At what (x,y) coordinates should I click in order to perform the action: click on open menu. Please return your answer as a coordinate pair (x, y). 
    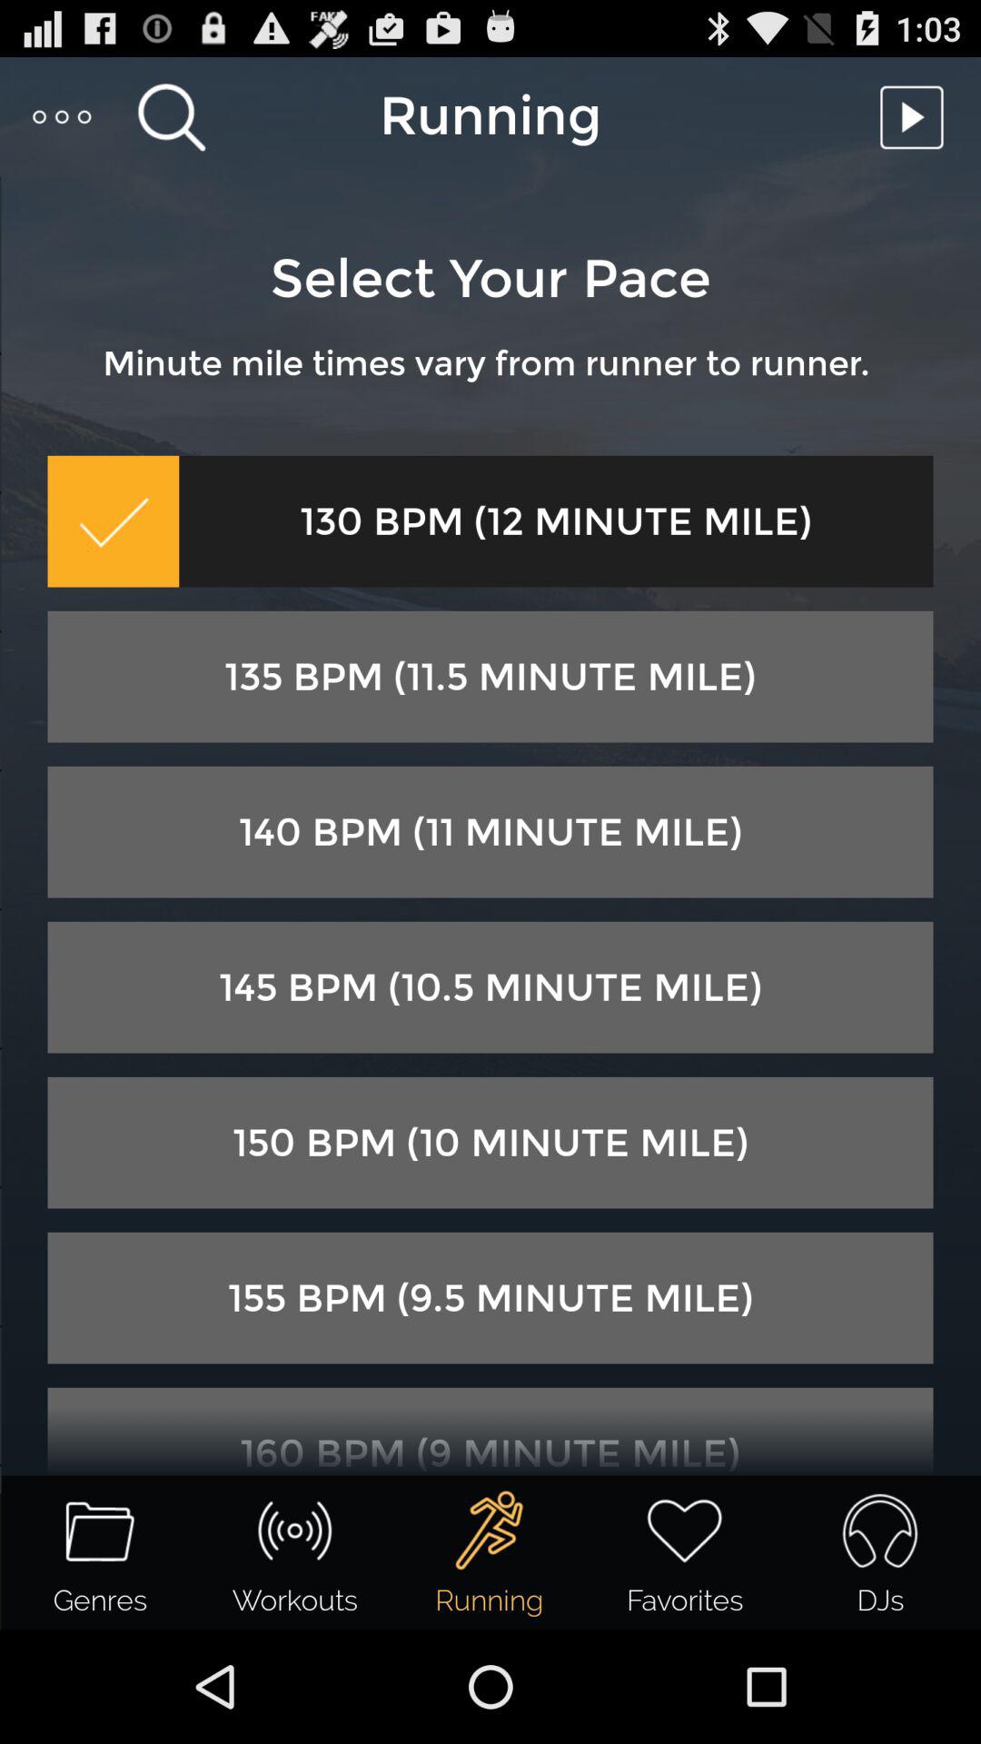
    Looking at the image, I should click on (64, 116).